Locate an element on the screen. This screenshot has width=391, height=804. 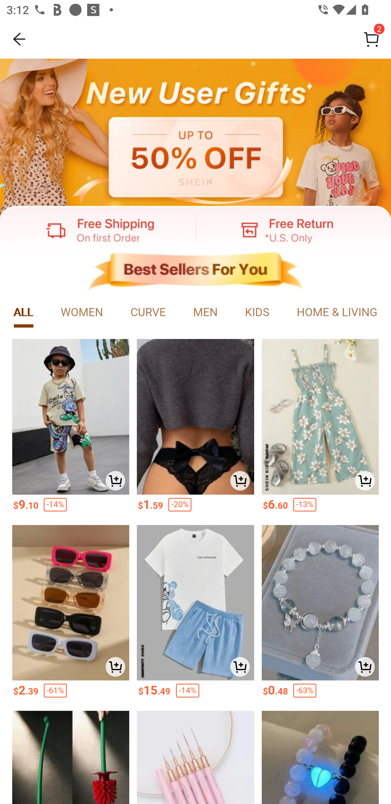
tab item is located at coordinates (148, 313).